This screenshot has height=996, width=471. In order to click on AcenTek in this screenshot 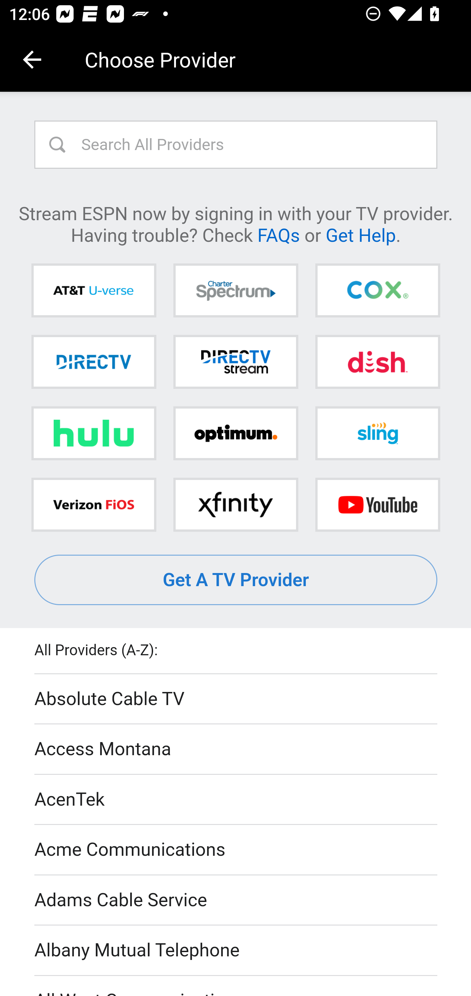, I will do `click(236, 800)`.